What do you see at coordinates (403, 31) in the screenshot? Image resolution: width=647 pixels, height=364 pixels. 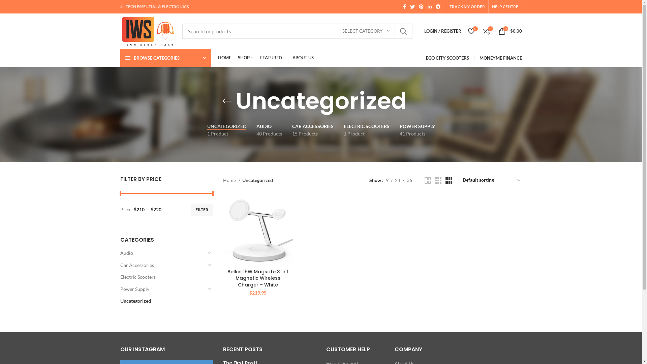 I see `SEARCH` at bounding box center [403, 31].